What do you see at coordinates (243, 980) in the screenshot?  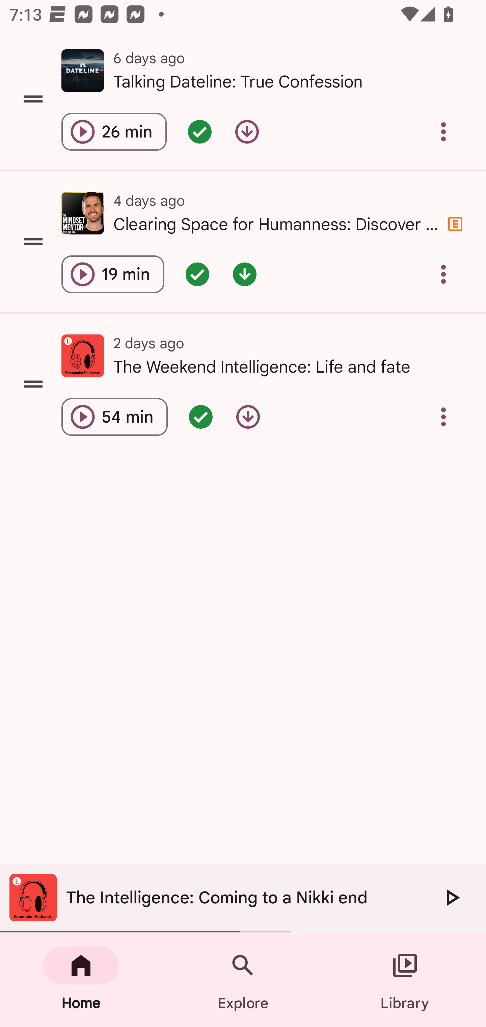 I see `Explore` at bounding box center [243, 980].